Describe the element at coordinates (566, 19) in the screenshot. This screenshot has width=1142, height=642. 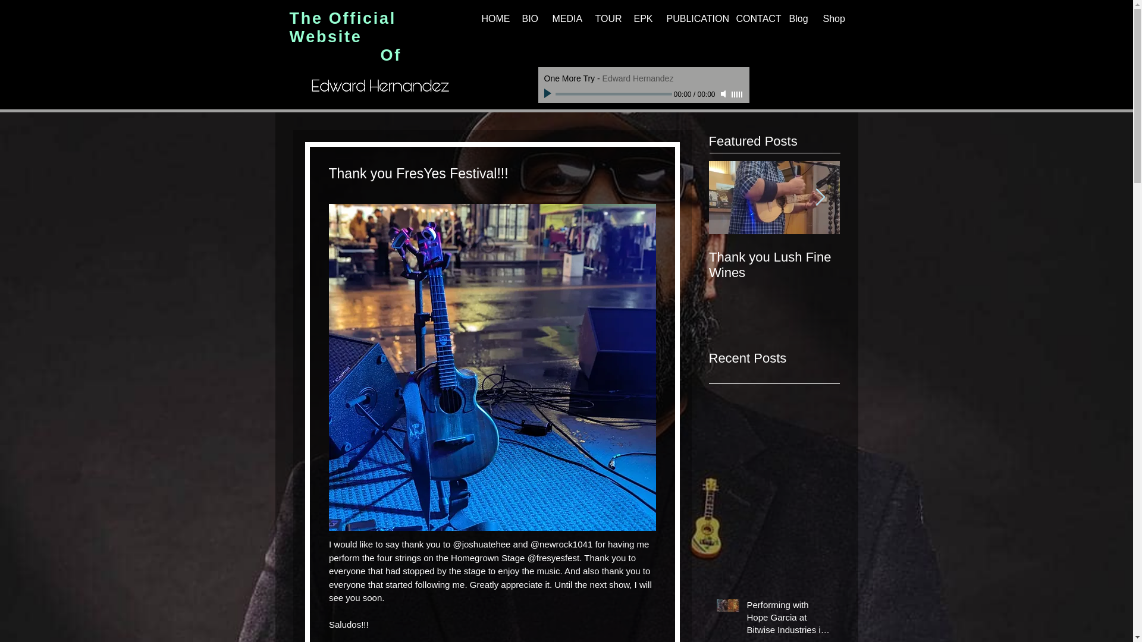
I see `MEDIA` at that location.